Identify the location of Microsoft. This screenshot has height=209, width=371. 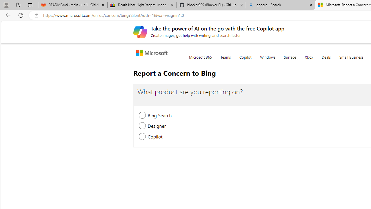
(153, 53).